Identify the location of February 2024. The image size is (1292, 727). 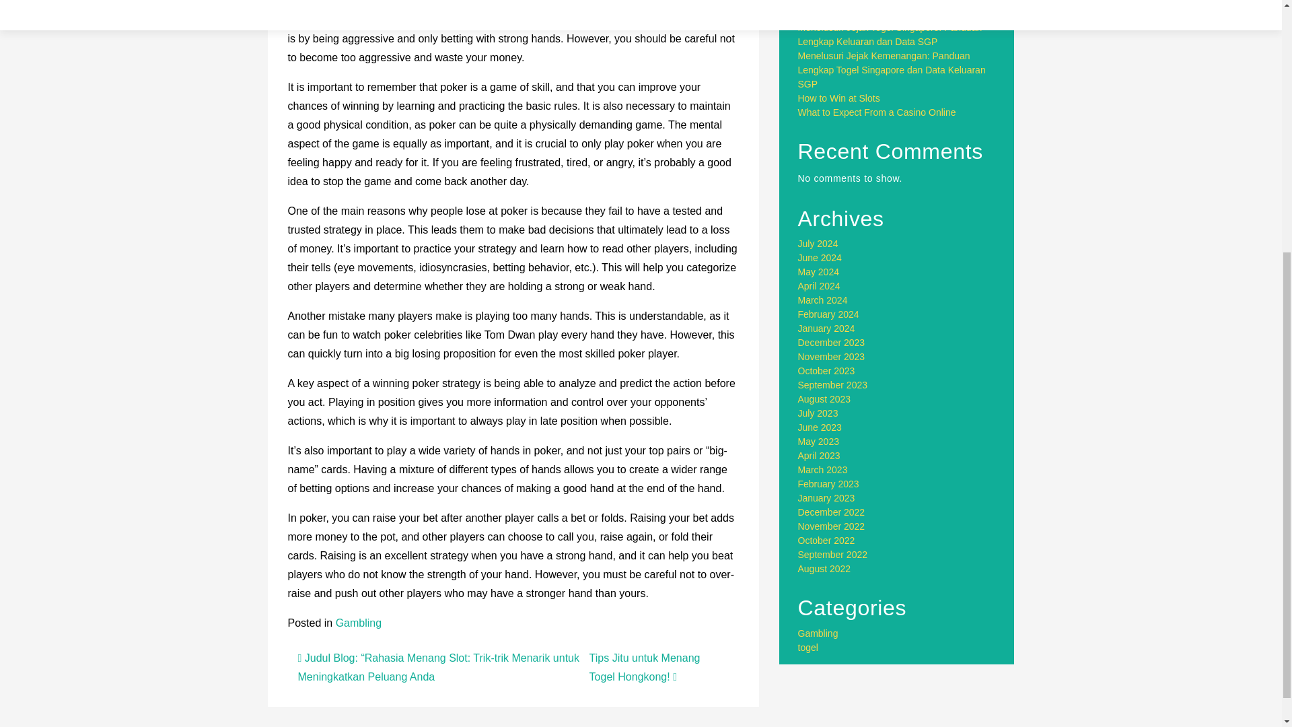
(828, 314).